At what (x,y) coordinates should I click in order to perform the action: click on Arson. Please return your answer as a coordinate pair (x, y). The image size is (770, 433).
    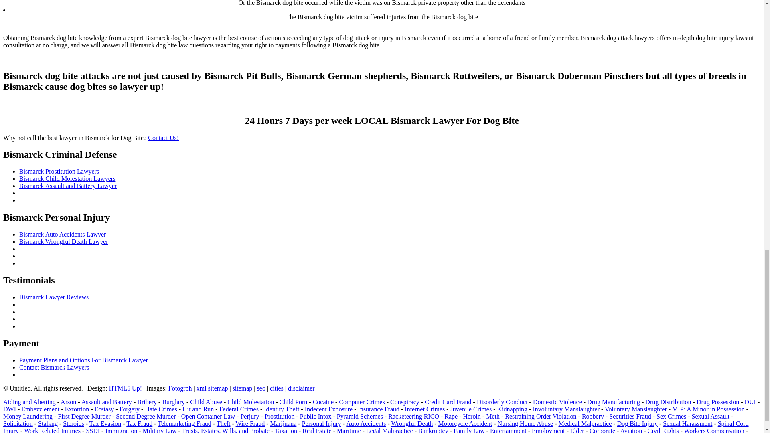
    Looking at the image, I should click on (68, 402).